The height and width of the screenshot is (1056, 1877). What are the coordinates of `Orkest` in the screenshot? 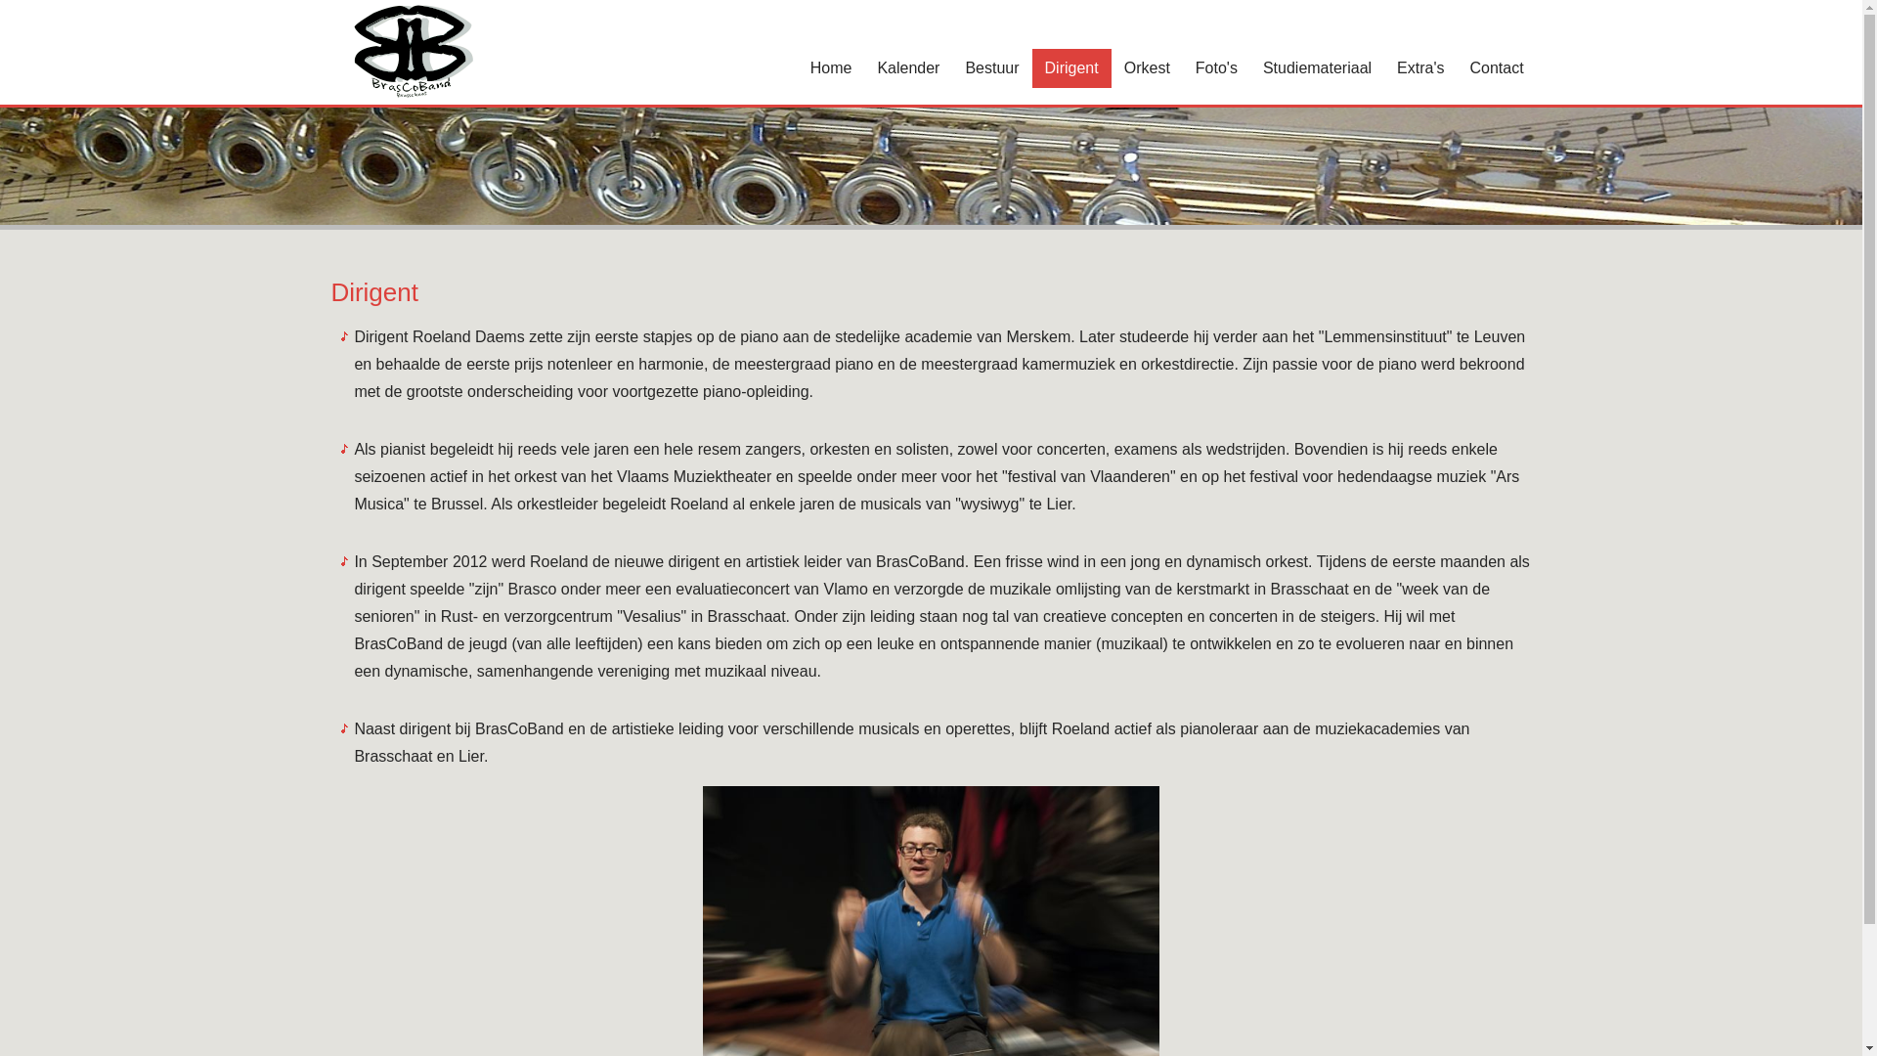 It's located at (1148, 68).